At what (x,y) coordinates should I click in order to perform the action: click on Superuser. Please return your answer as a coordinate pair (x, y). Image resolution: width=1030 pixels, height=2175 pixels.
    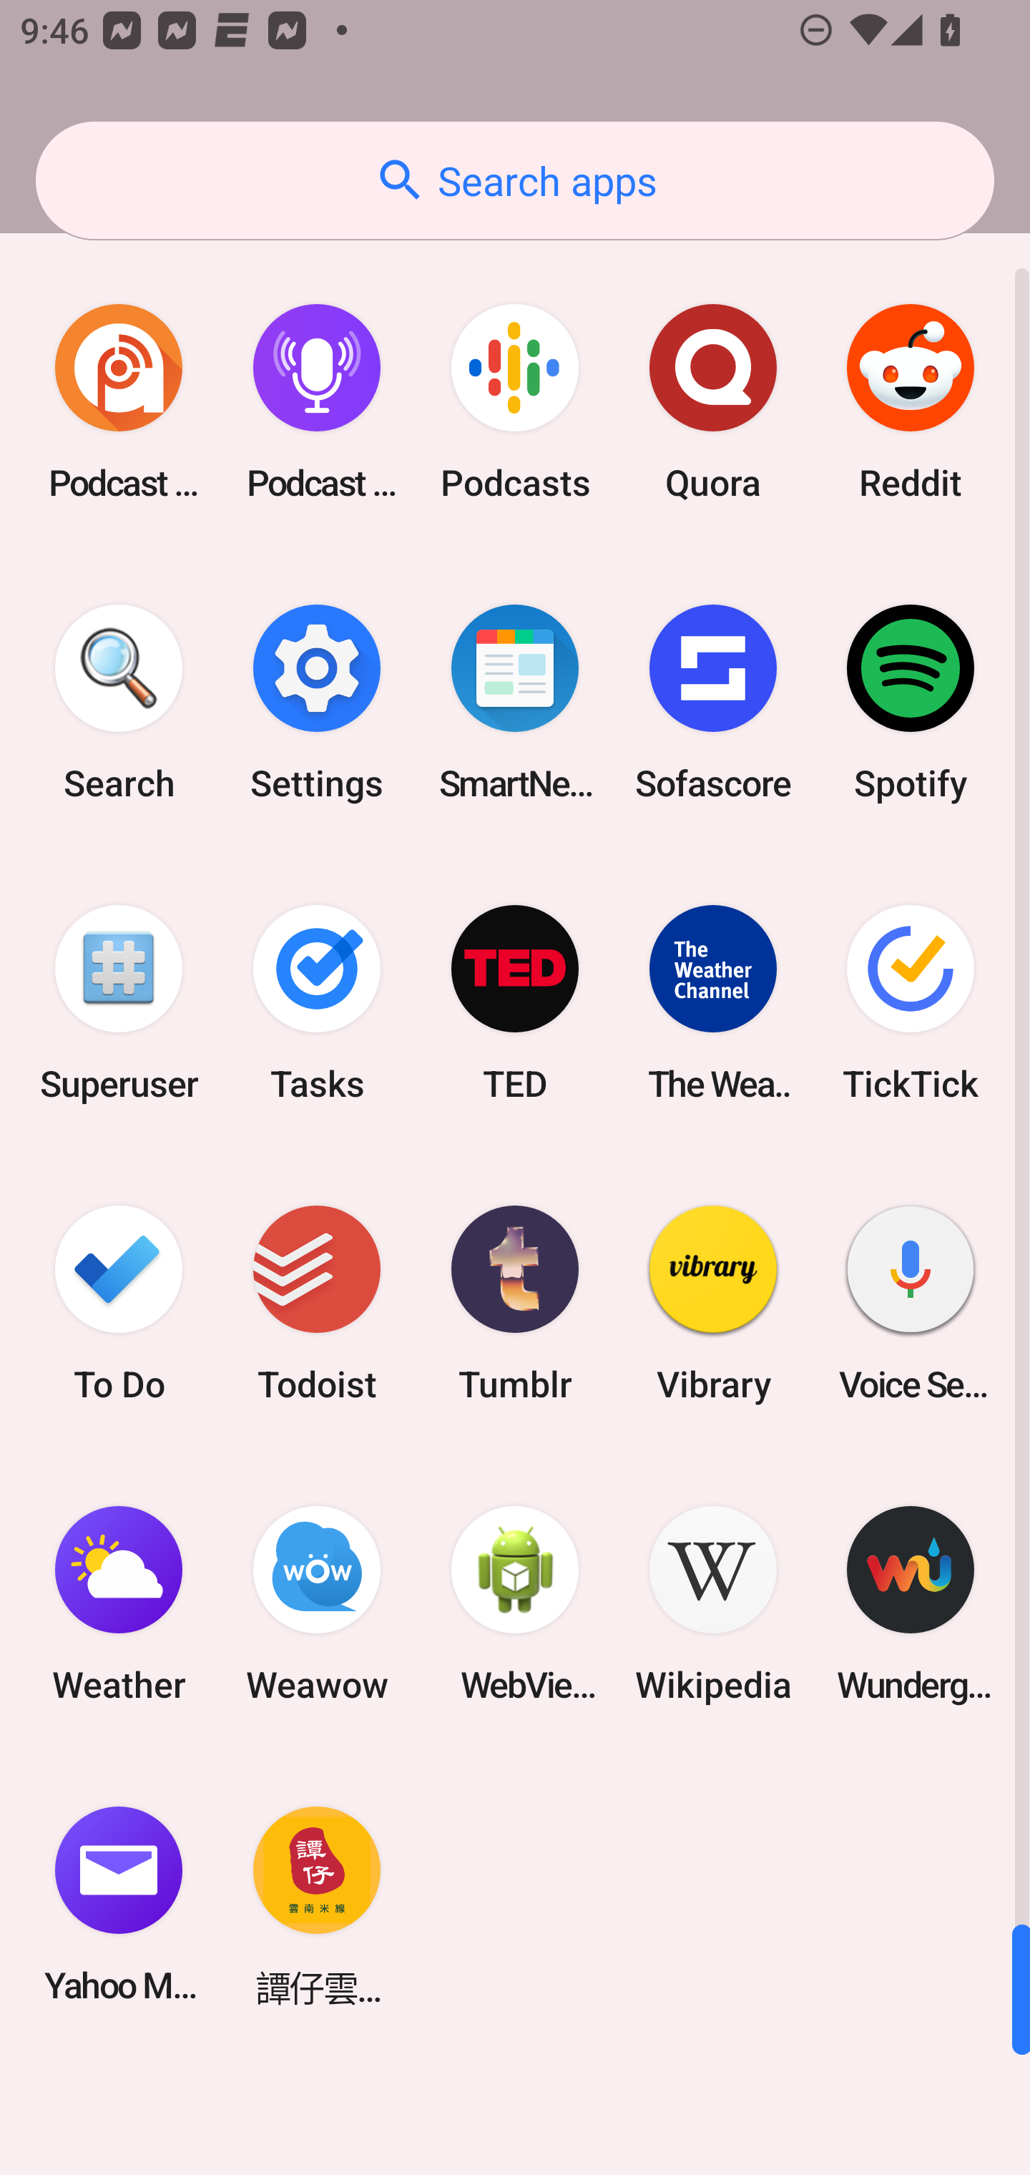
    Looking at the image, I should click on (119, 1002).